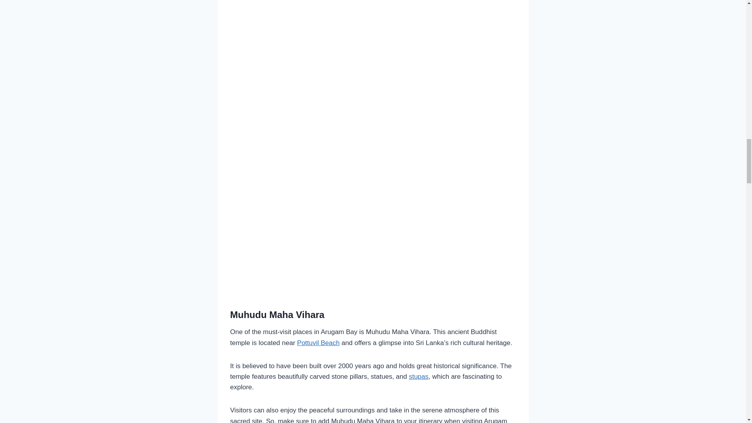 This screenshot has width=752, height=423. What do you see at coordinates (419, 376) in the screenshot?
I see `stupas` at bounding box center [419, 376].